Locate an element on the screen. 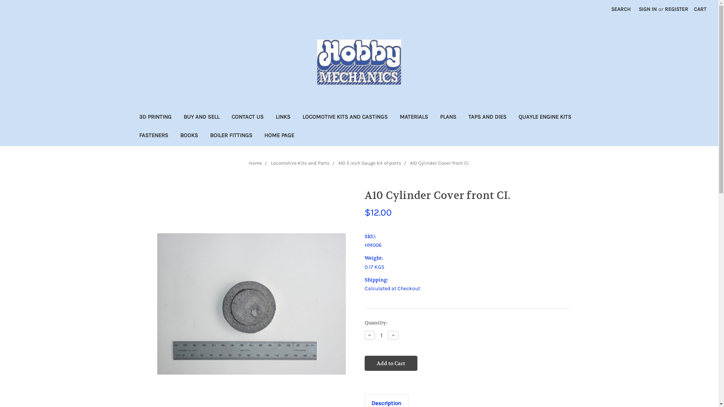  LINKS is located at coordinates (283, 118).